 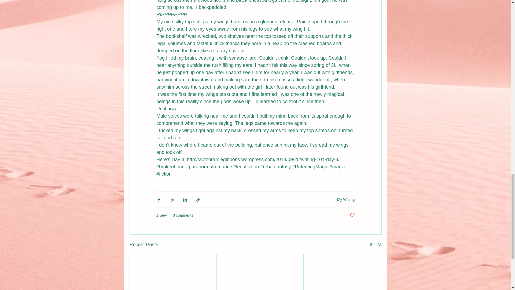 What do you see at coordinates (352, 215) in the screenshot?
I see `Post not marked as liked` at bounding box center [352, 215].